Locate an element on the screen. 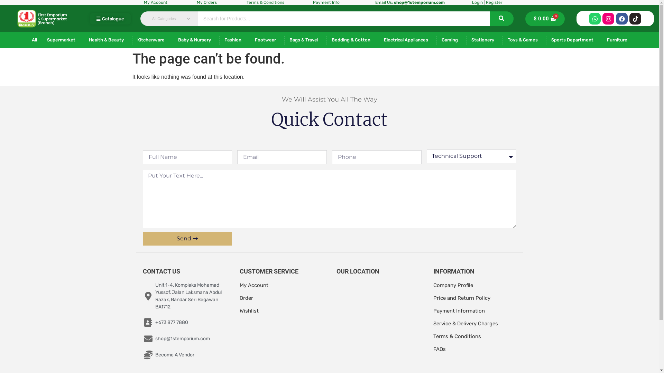 The image size is (664, 373). Fashion is located at coordinates (234, 40).